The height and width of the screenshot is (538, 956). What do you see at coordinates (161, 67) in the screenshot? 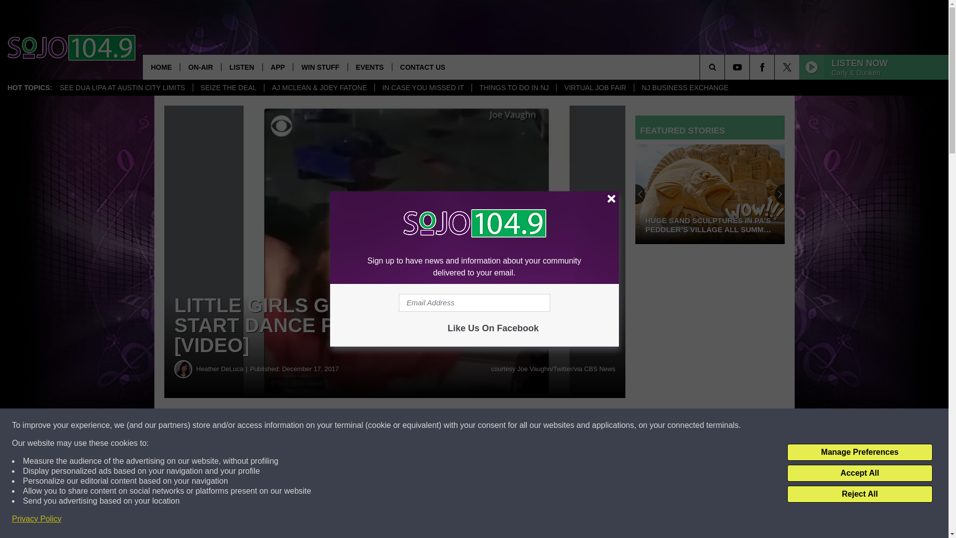
I see `HOME` at bounding box center [161, 67].